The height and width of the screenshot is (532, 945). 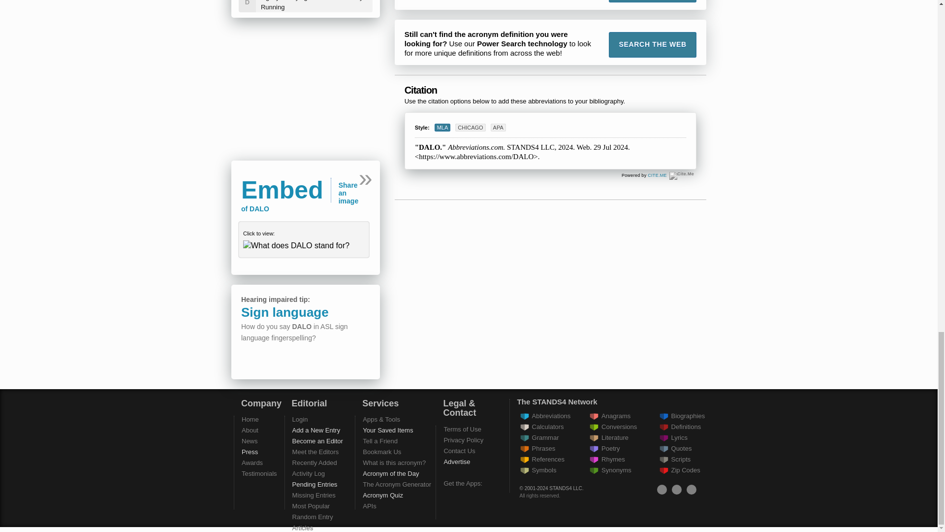 I want to click on Cite.Me, so click(x=681, y=175).